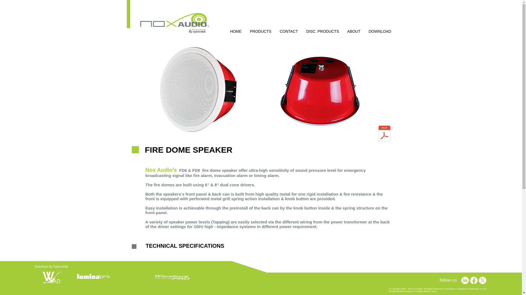 This screenshot has width=526, height=295. Describe the element at coordinates (319, 90) in the screenshot. I see `FD-6` at that location.